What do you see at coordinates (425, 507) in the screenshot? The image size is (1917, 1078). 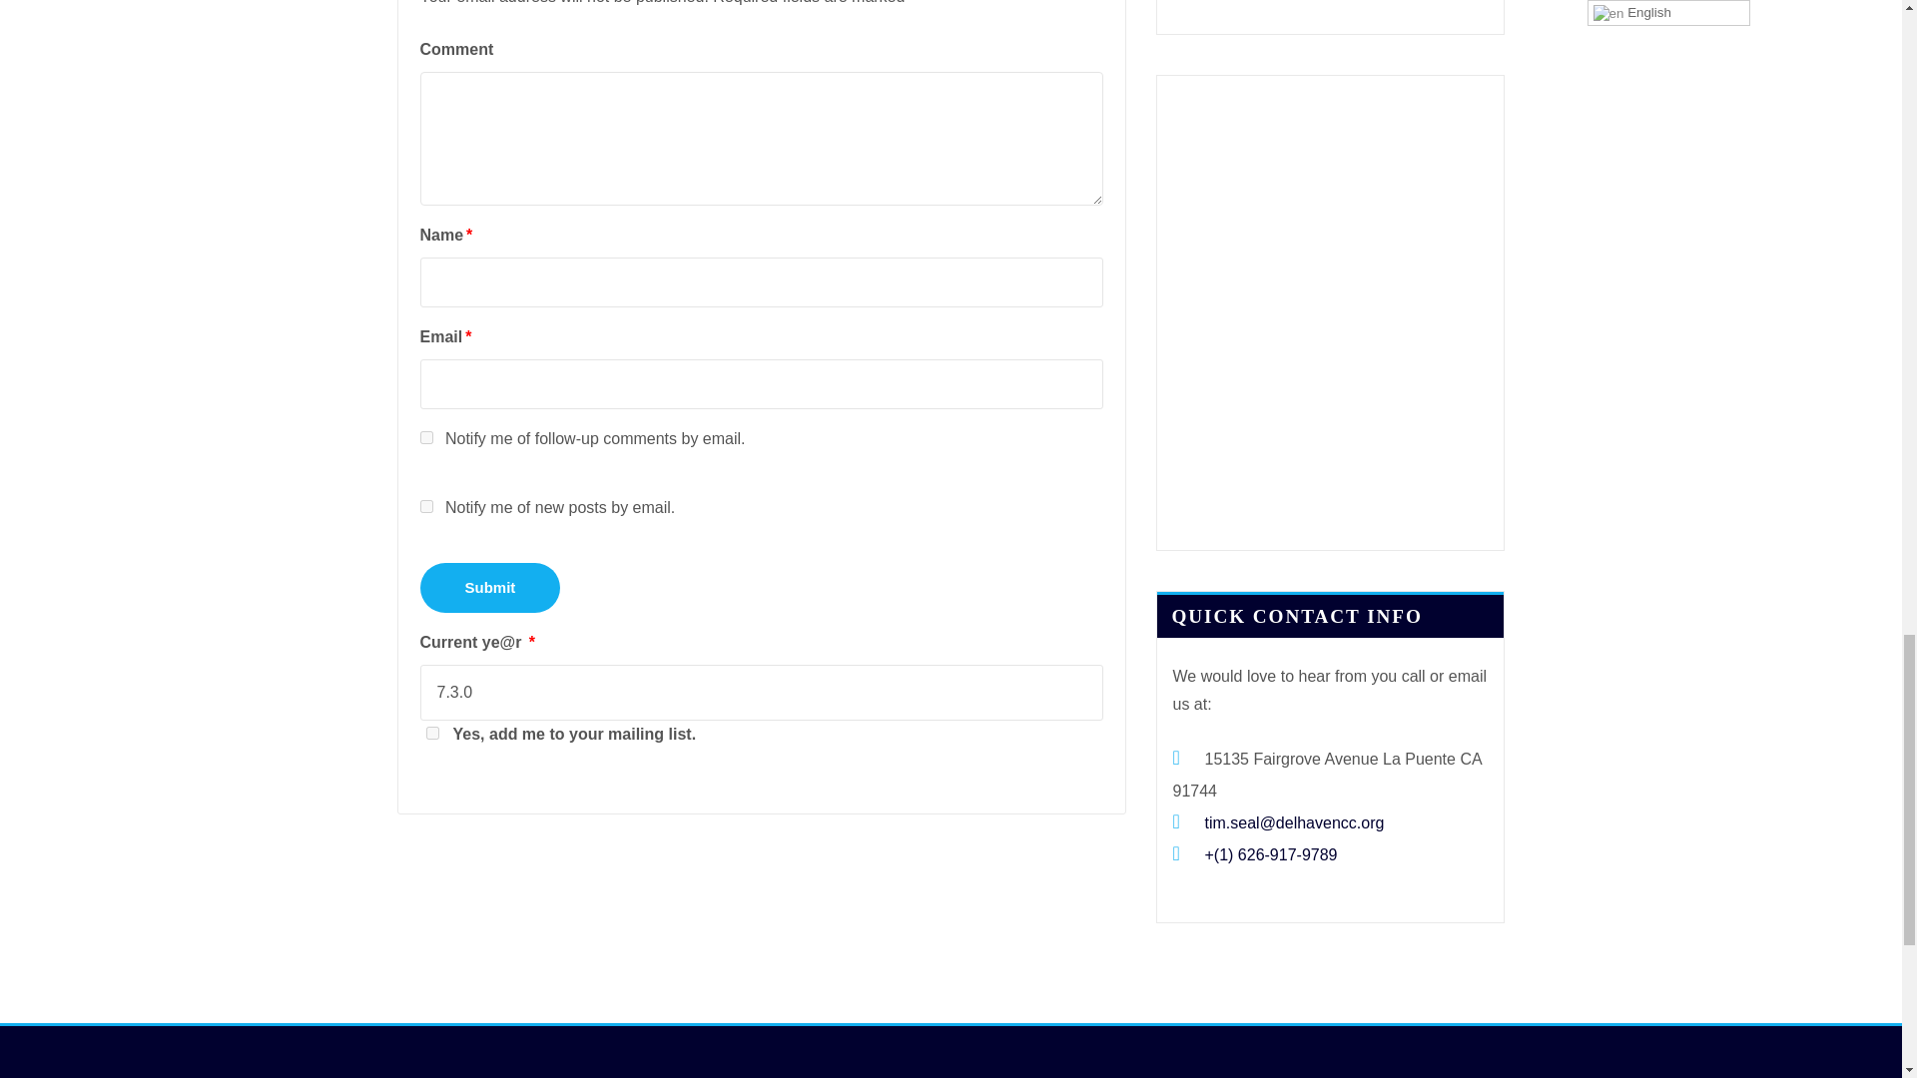 I see `subscribe` at bounding box center [425, 507].